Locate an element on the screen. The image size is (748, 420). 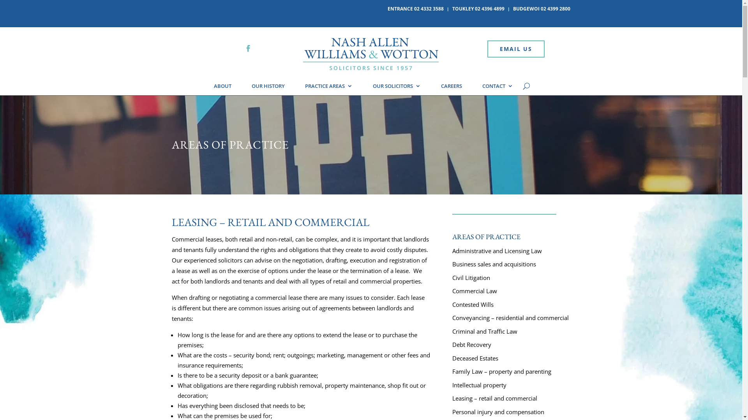
BUDGEWOI 02 4399 2800 is located at coordinates (542, 10).